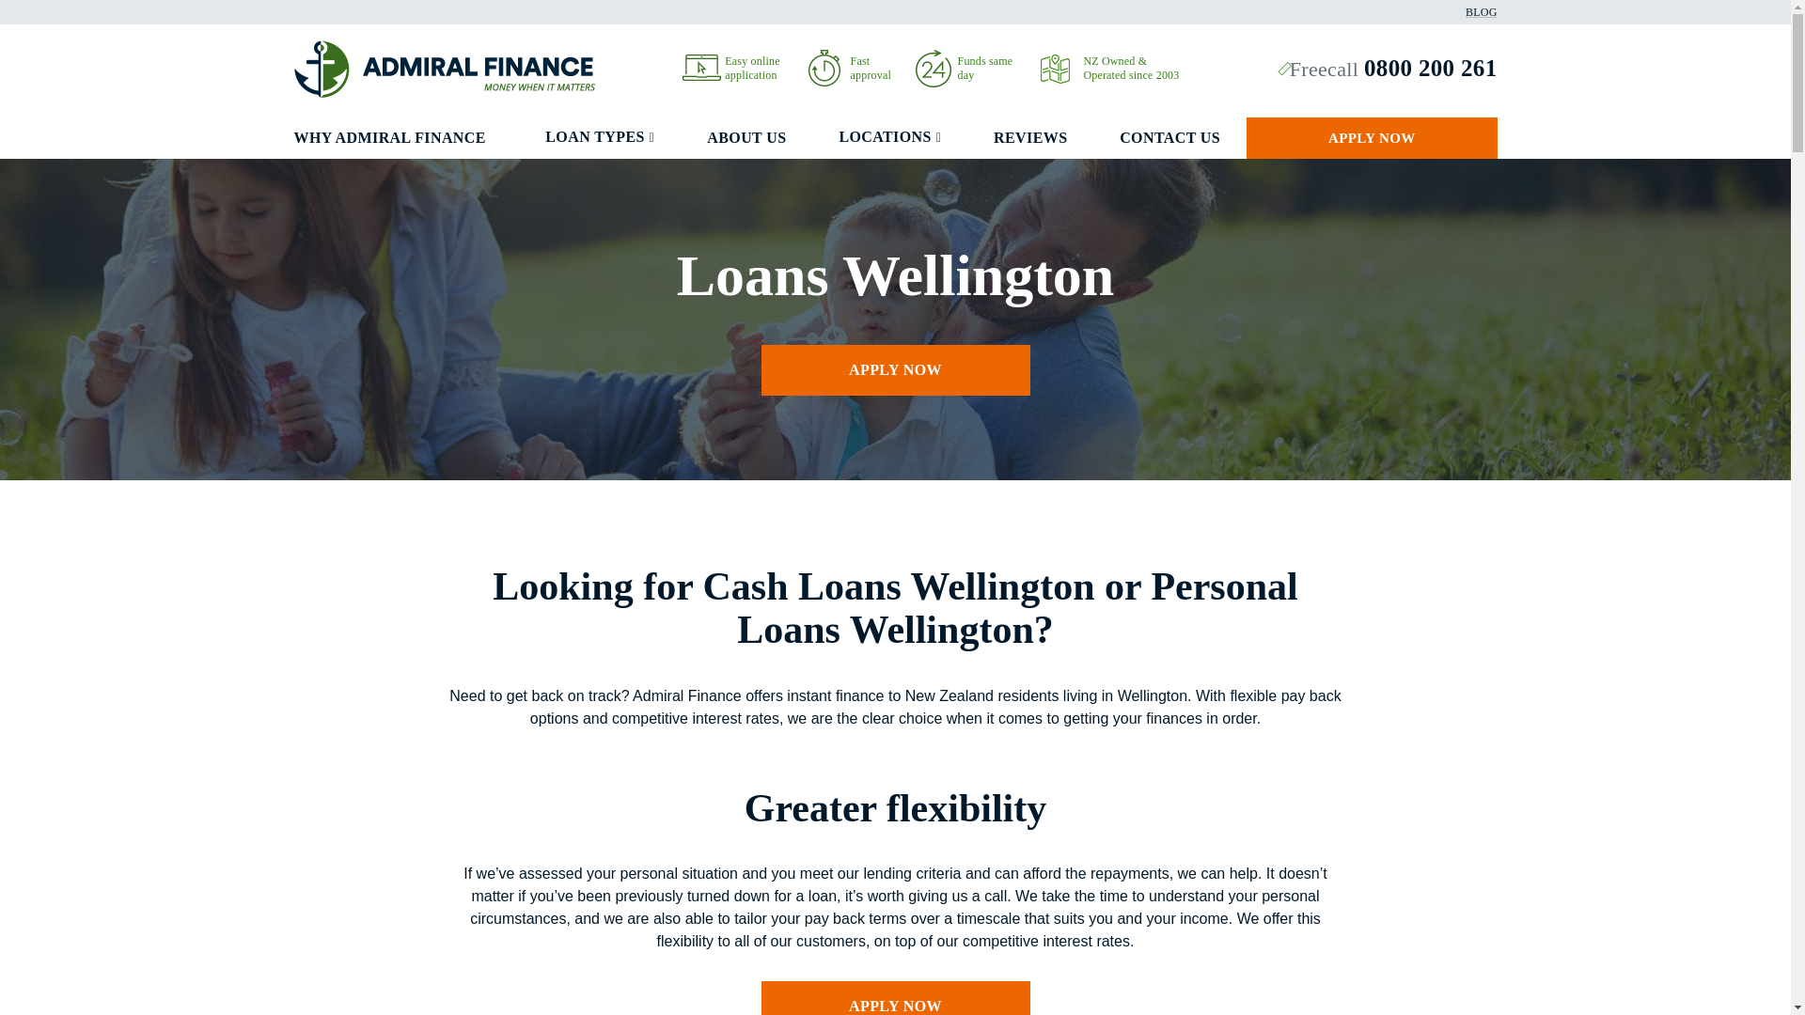 This screenshot has height=1015, width=1805. I want to click on About Admiral Finance, so click(1055, 69).